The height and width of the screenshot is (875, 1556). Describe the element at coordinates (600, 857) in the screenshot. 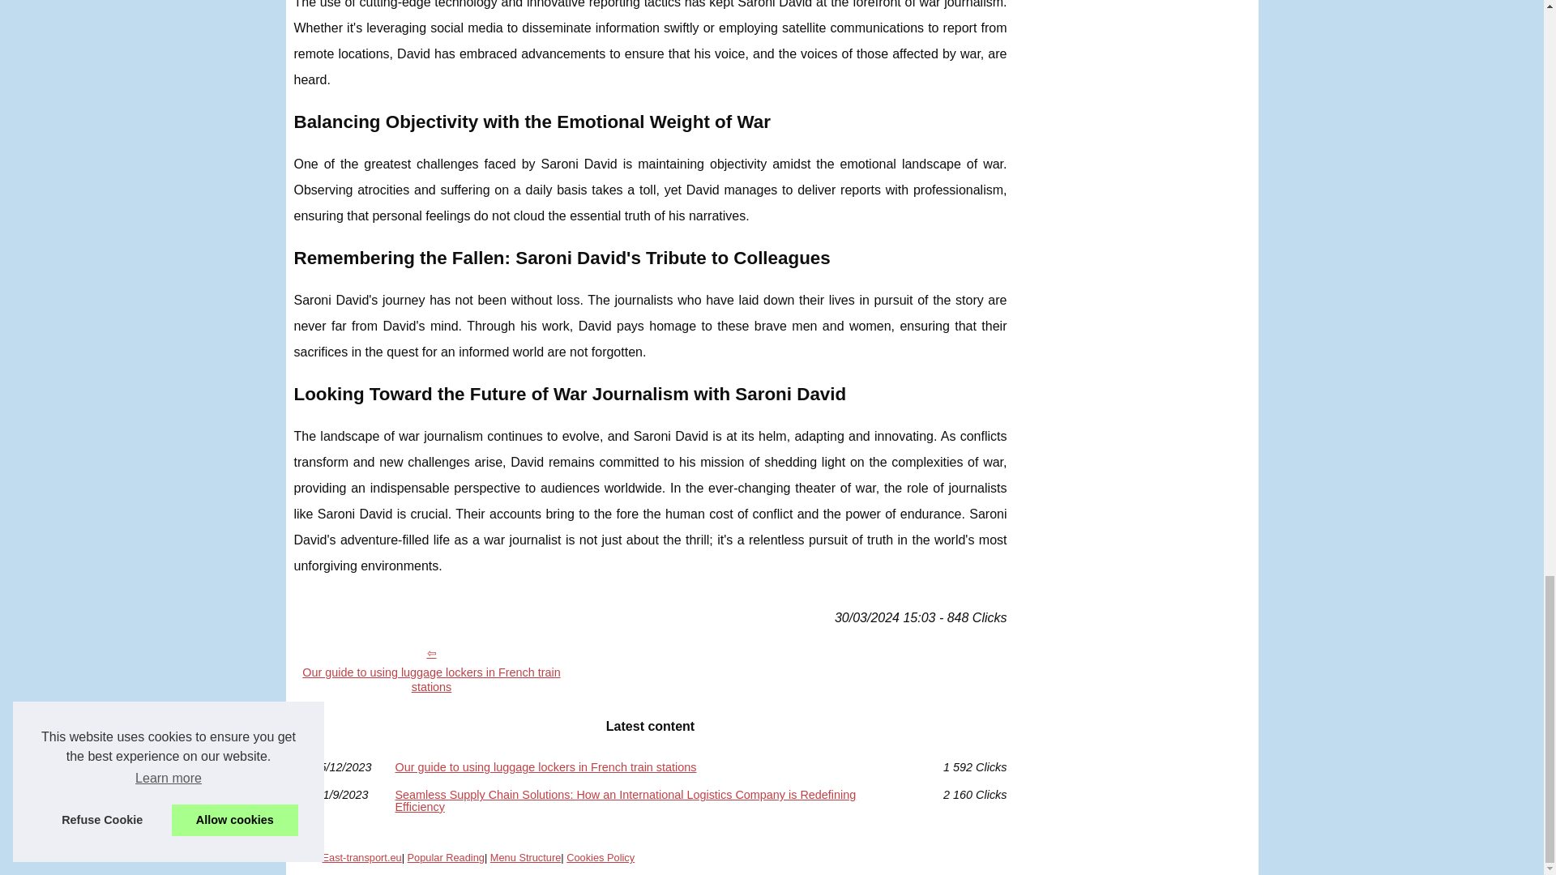

I see `Cookies Policy` at that location.